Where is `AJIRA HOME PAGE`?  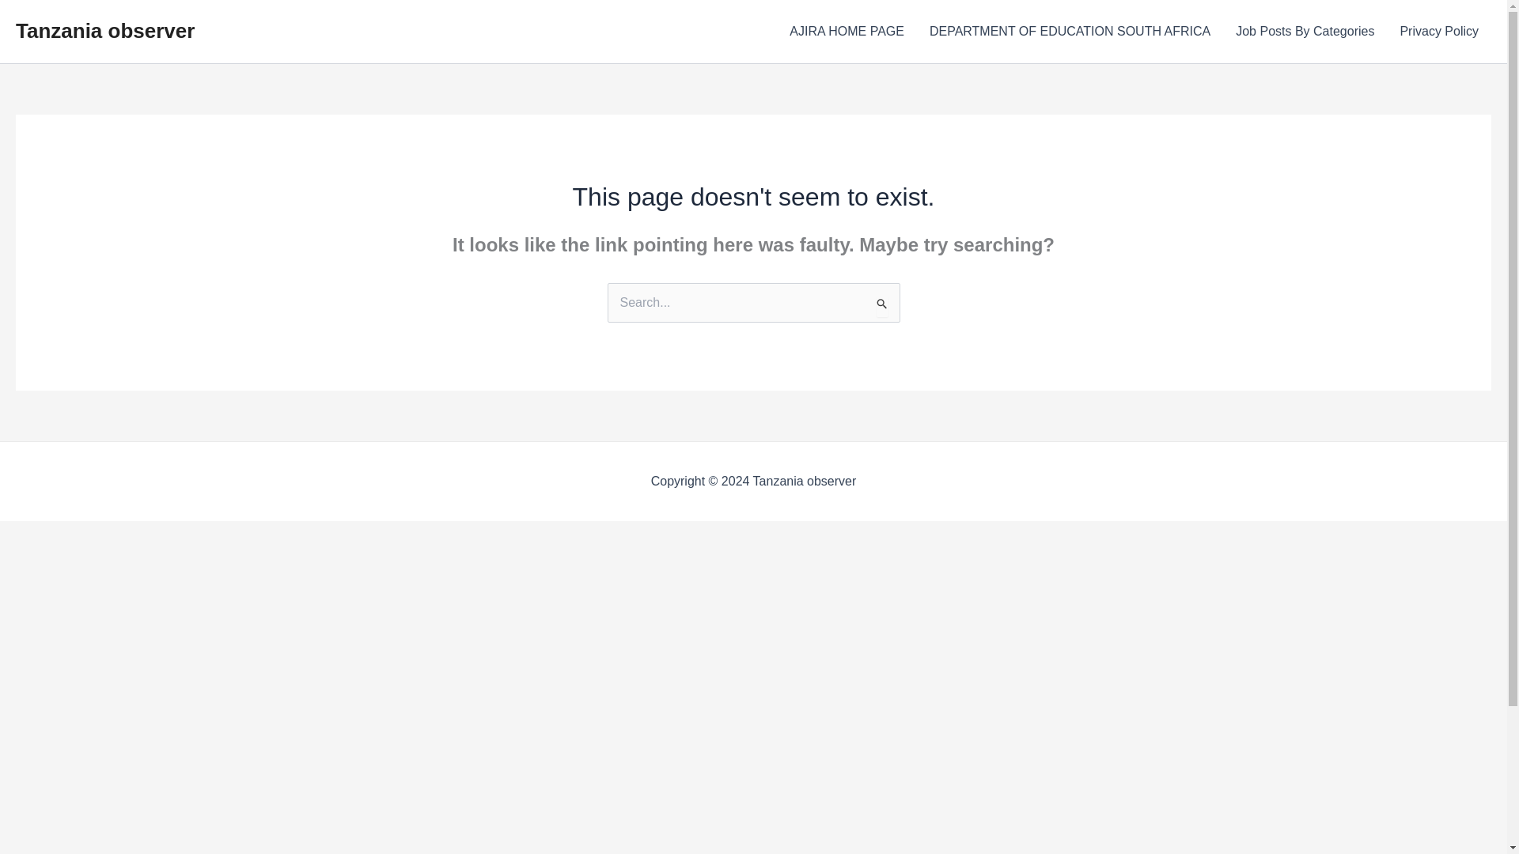 AJIRA HOME PAGE is located at coordinates (847, 32).